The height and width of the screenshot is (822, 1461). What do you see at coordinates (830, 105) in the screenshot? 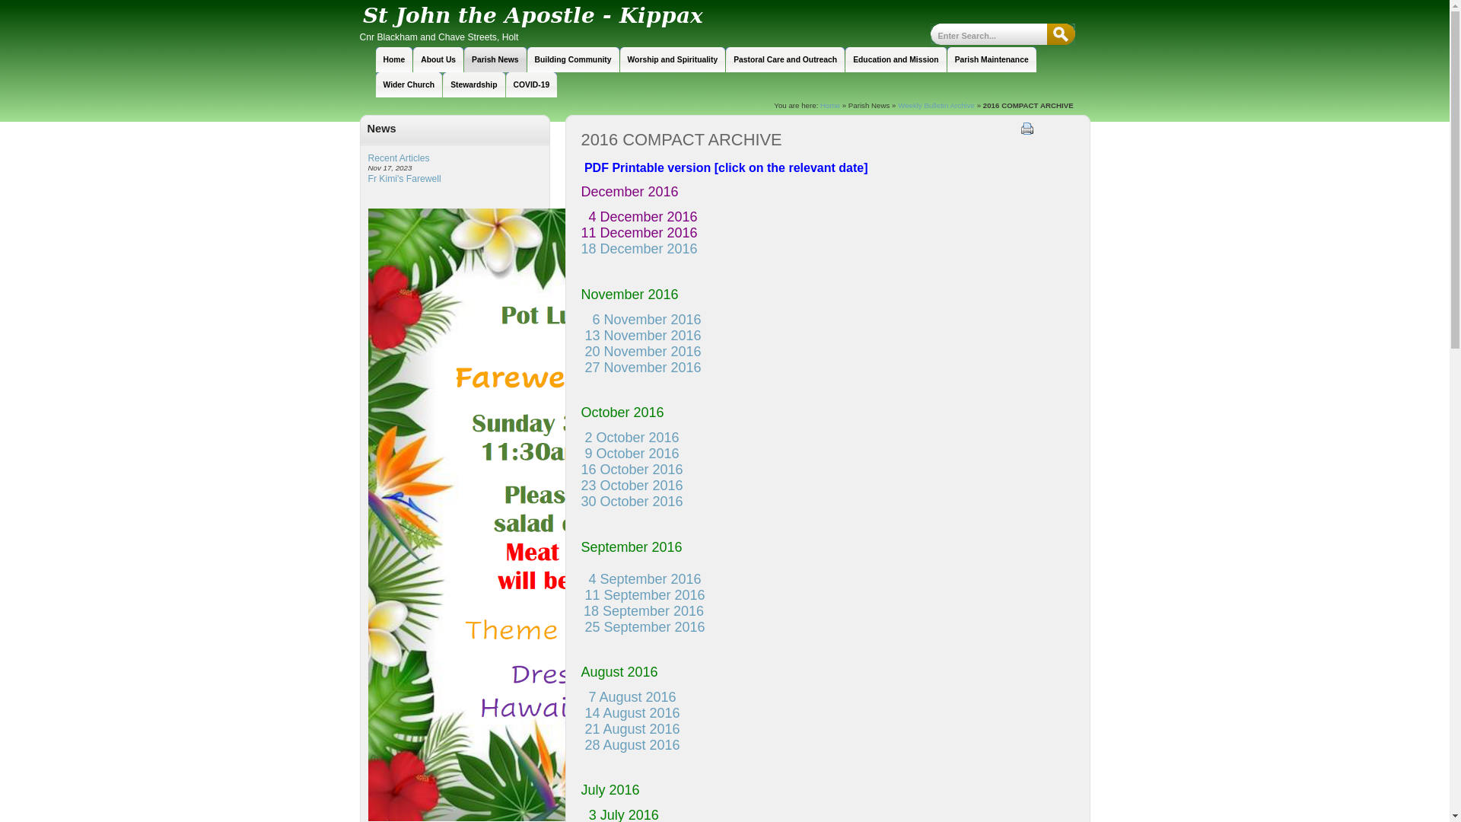
I see `Home` at bounding box center [830, 105].